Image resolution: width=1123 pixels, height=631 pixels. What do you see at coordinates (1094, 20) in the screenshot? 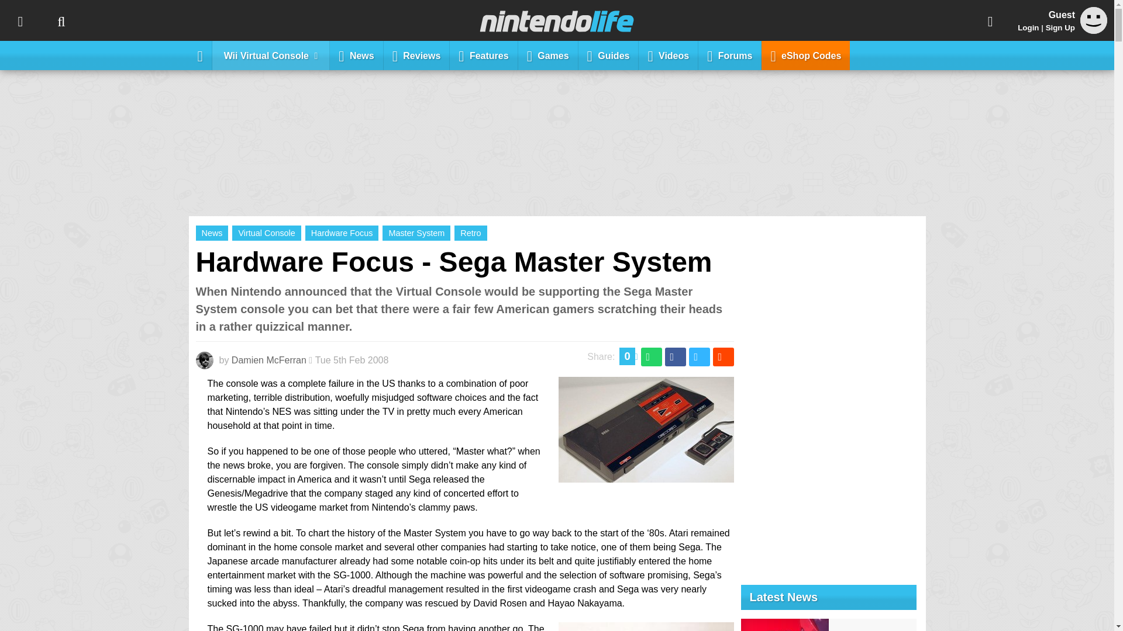
I see `Guest` at bounding box center [1094, 20].